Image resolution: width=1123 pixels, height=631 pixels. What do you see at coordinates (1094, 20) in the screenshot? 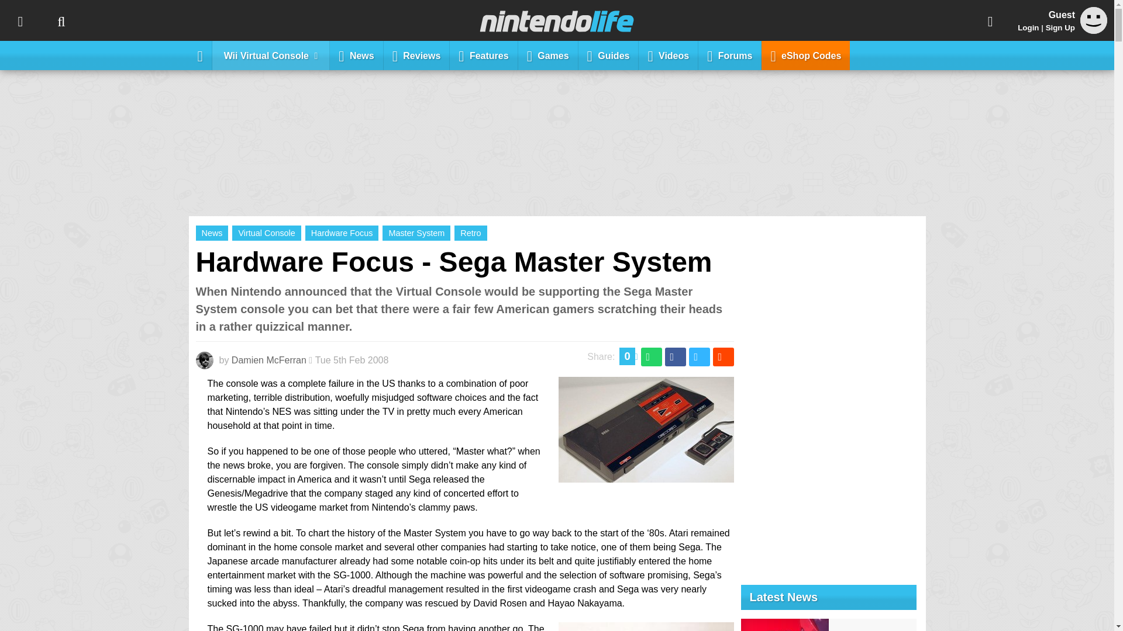
I see `Guest` at bounding box center [1094, 20].